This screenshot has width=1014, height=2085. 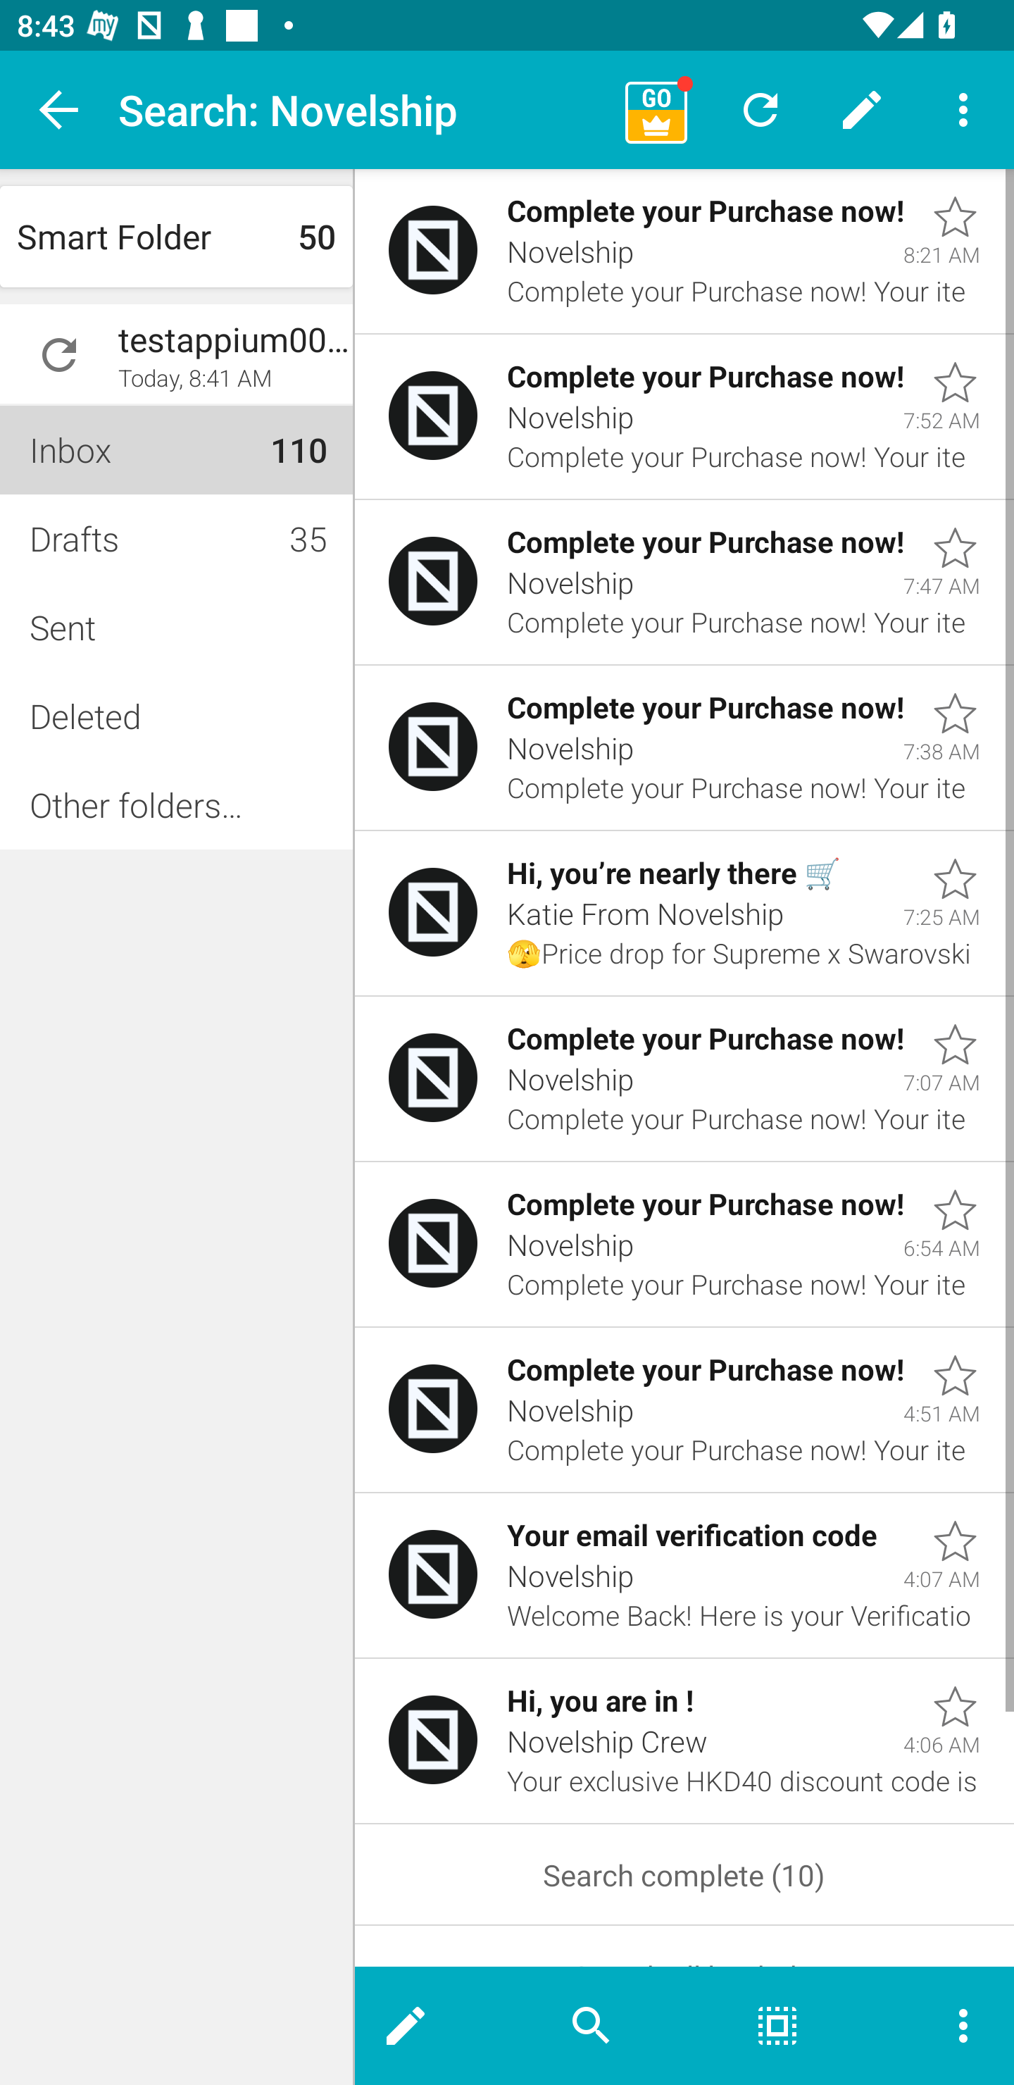 I want to click on Search, so click(x=591, y=2026).